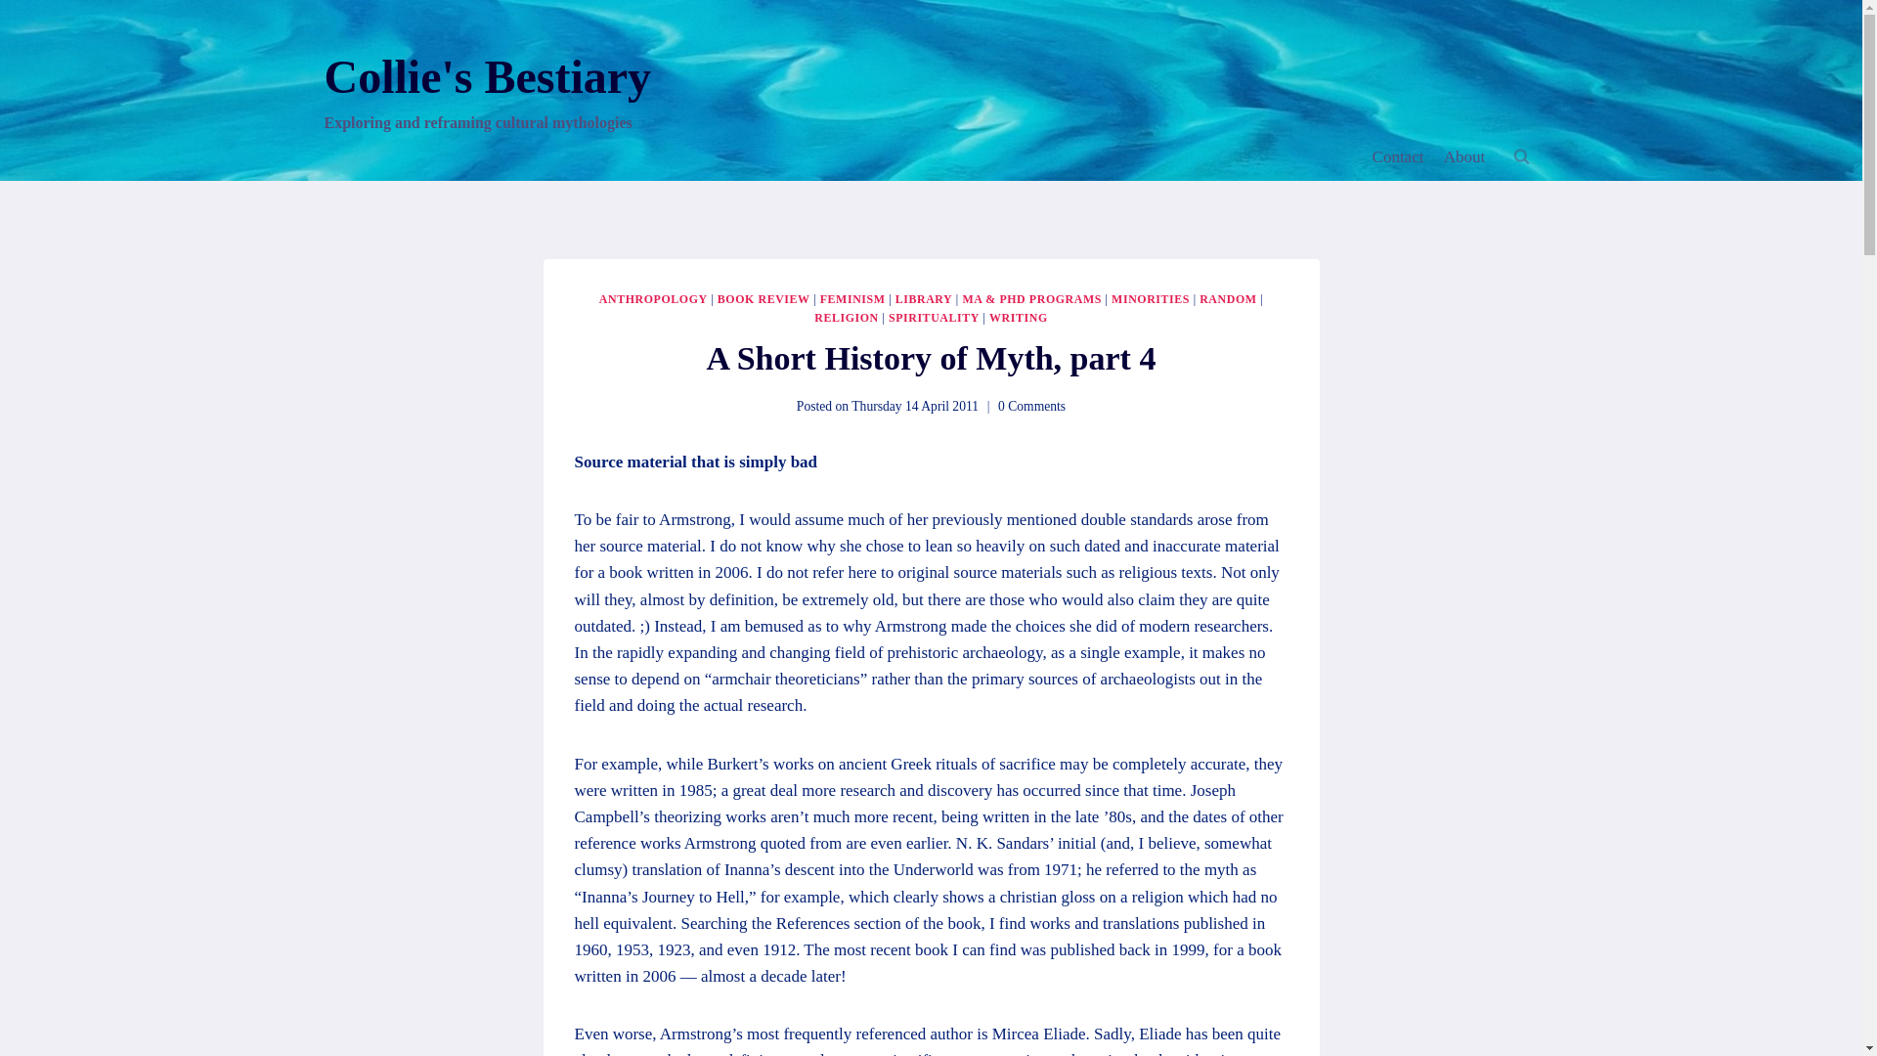 The width and height of the screenshot is (1877, 1056). Describe the element at coordinates (852, 299) in the screenshot. I see `FEMINISM` at that location.